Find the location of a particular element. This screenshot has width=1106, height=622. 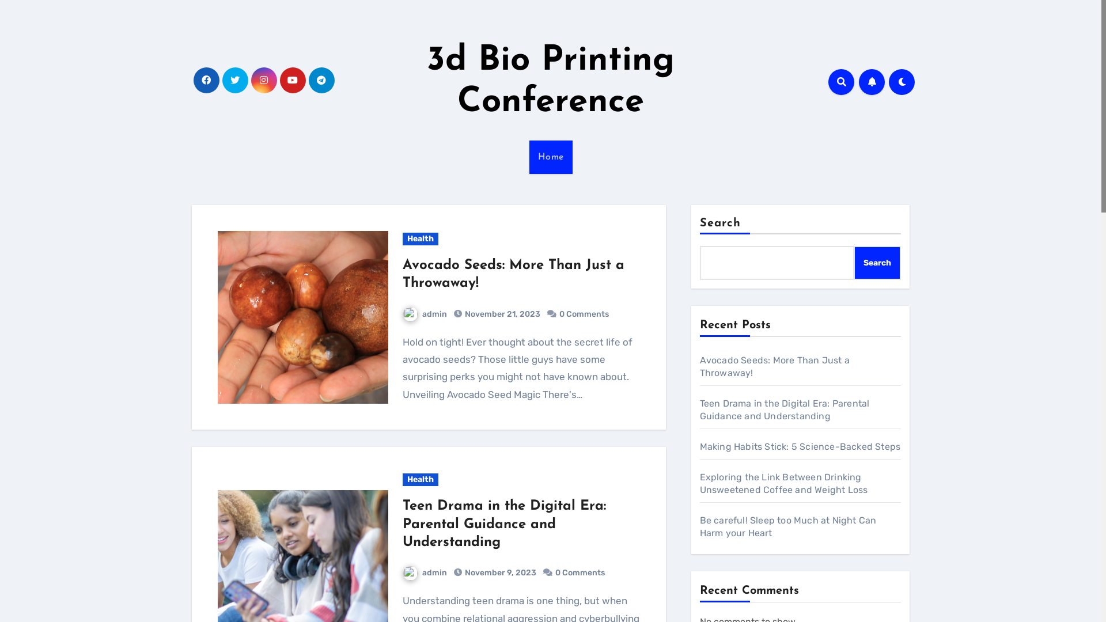

3d Bio Printing Conference is located at coordinates (551, 82).